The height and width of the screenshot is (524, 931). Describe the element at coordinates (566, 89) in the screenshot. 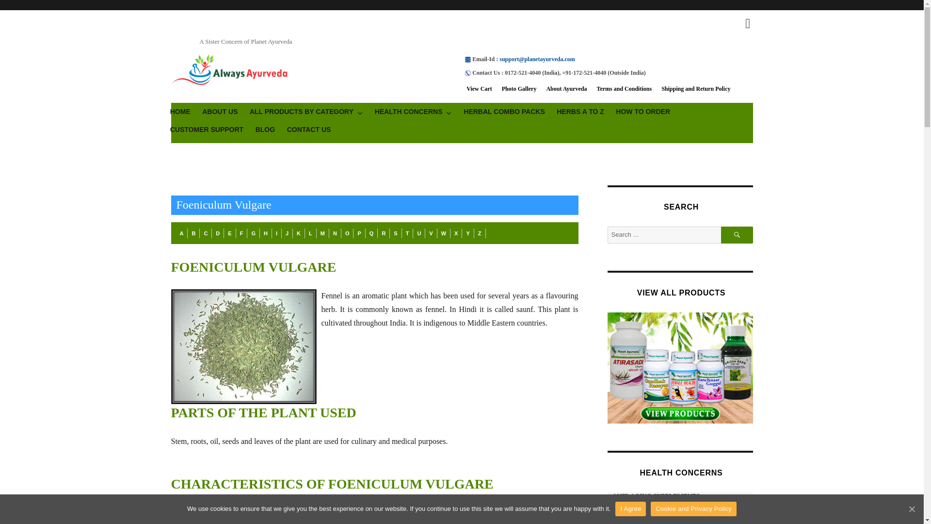

I see `About Ayurveda` at that location.